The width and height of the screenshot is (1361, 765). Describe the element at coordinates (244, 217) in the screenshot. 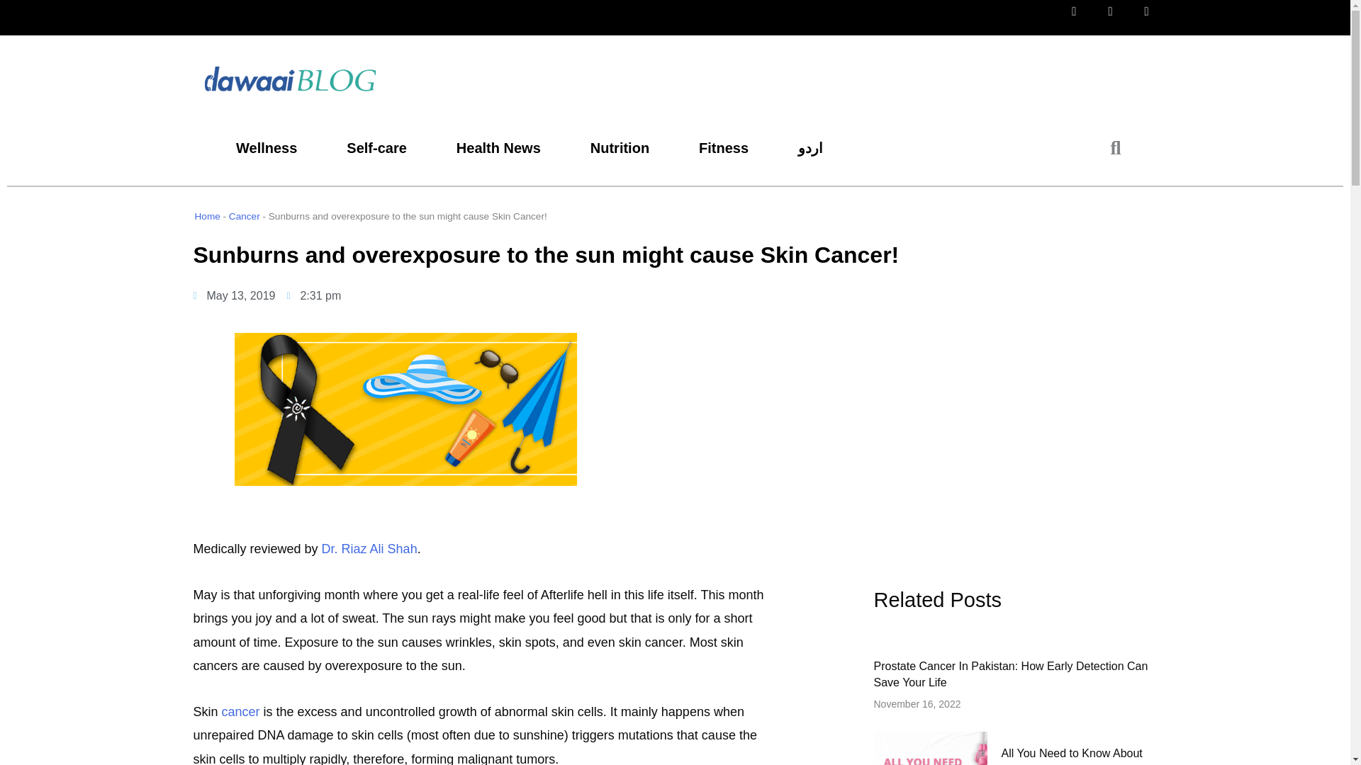

I see `Cancer` at that location.